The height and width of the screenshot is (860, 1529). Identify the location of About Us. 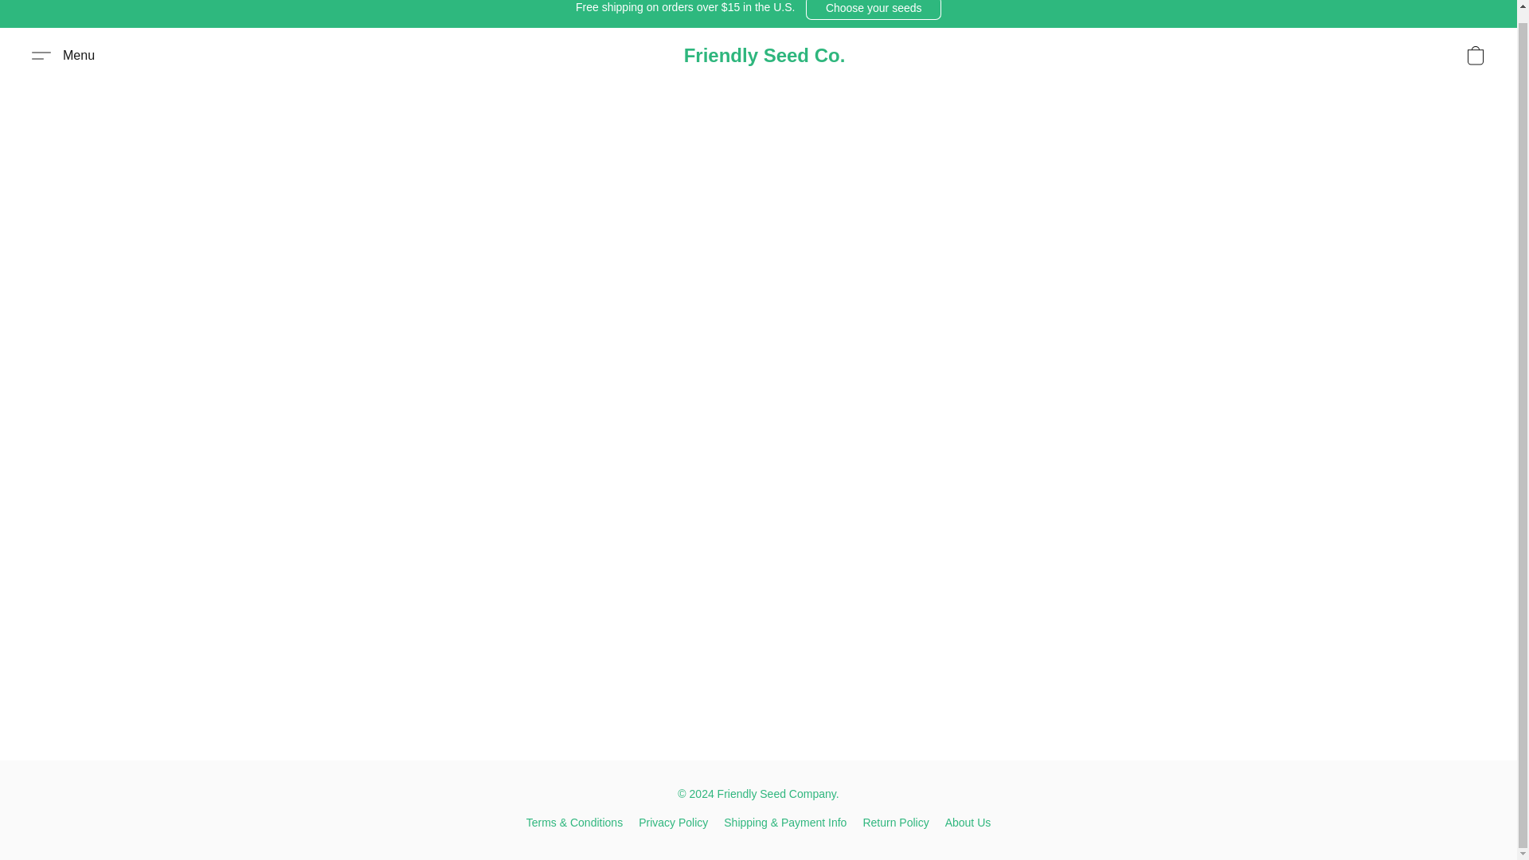
(968, 822).